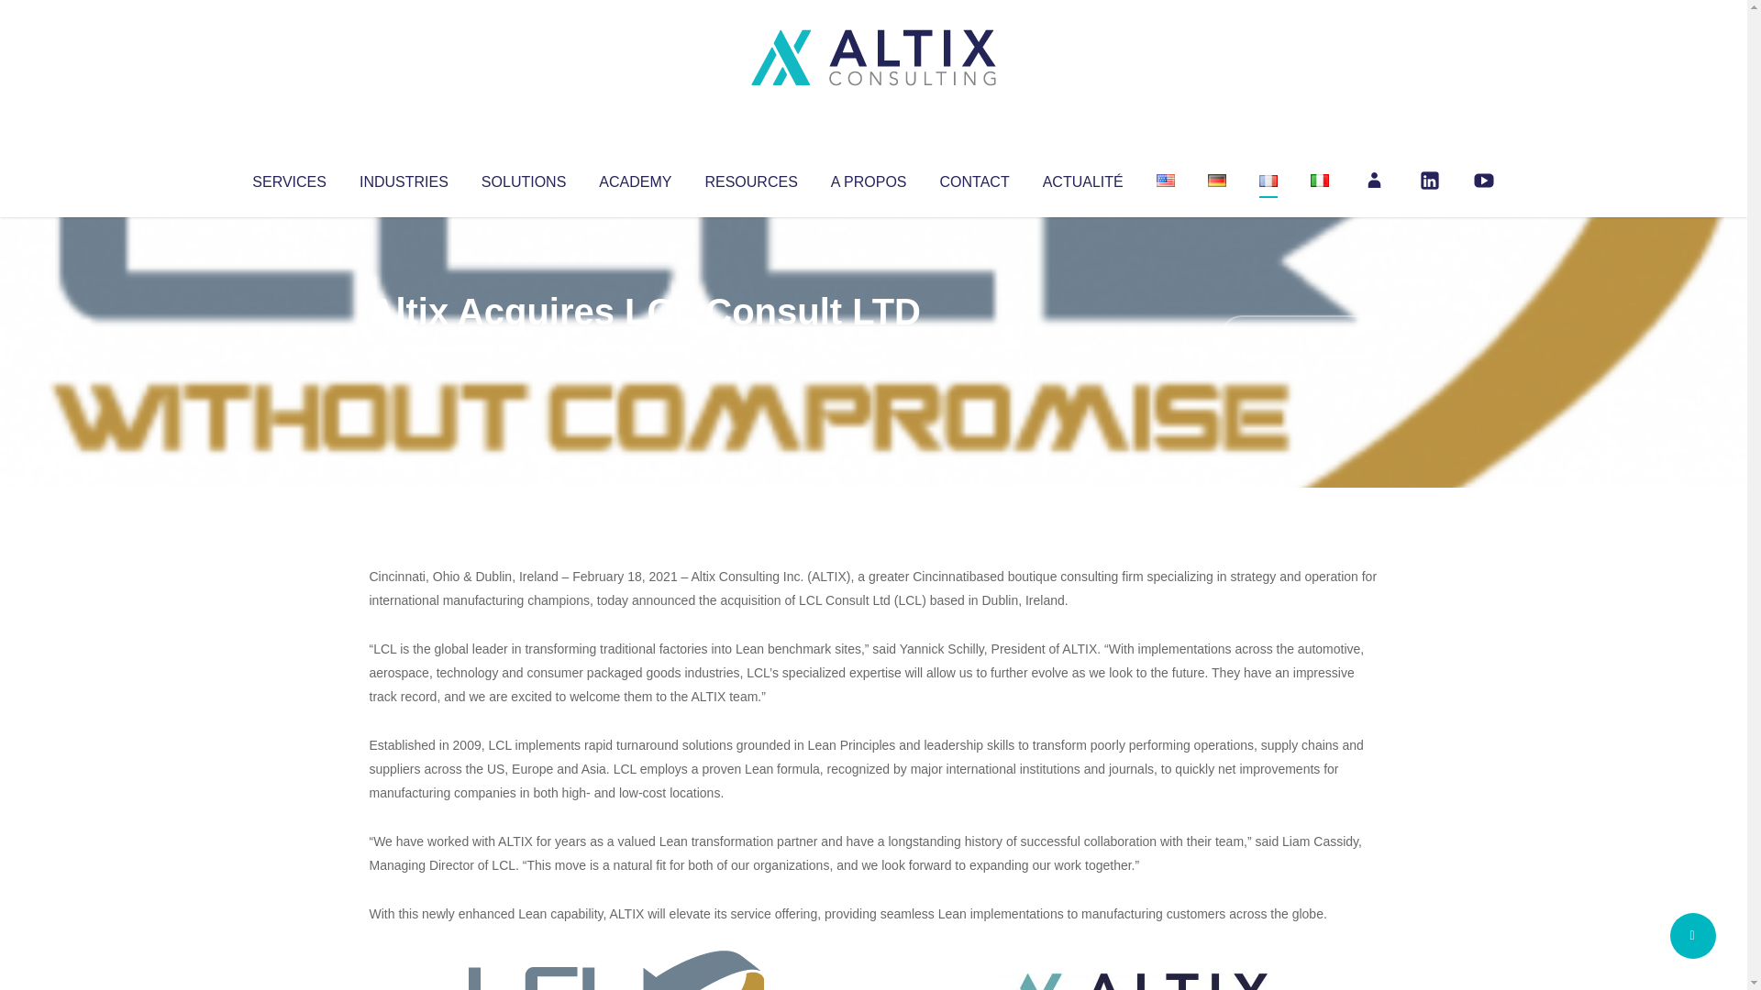 Image resolution: width=1761 pixels, height=990 pixels. What do you see at coordinates (404, 178) in the screenshot?
I see `INDUSTRIES` at bounding box center [404, 178].